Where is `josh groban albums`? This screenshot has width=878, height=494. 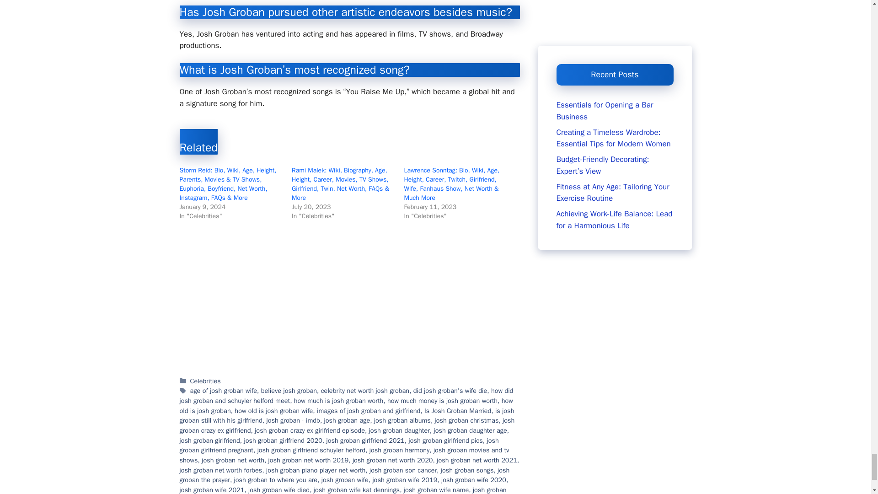 josh groban albums is located at coordinates (402, 420).